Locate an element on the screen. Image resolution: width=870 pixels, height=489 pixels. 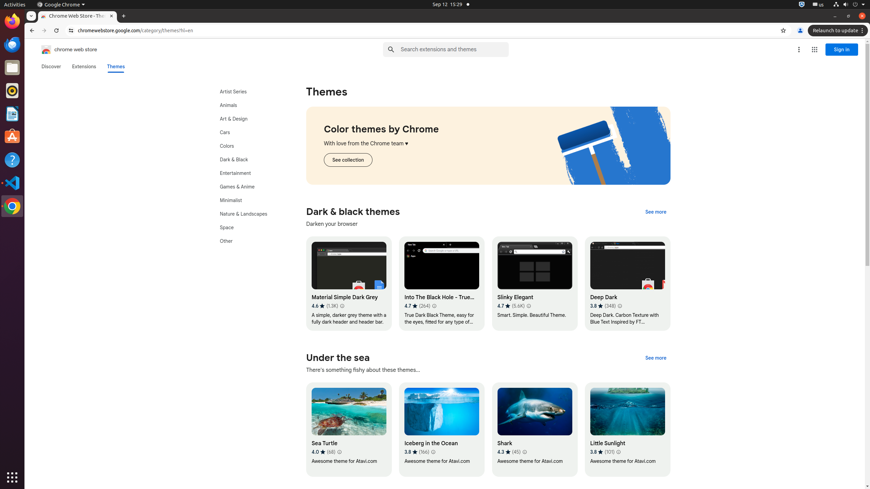
Other is located at coordinates (251, 241).